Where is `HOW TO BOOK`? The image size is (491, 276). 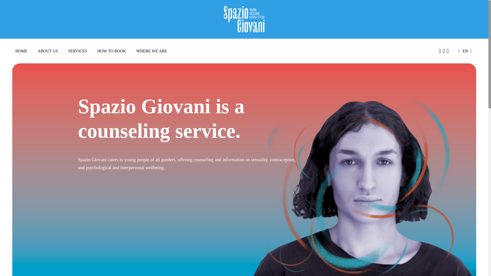 HOW TO BOOK is located at coordinates (111, 51).